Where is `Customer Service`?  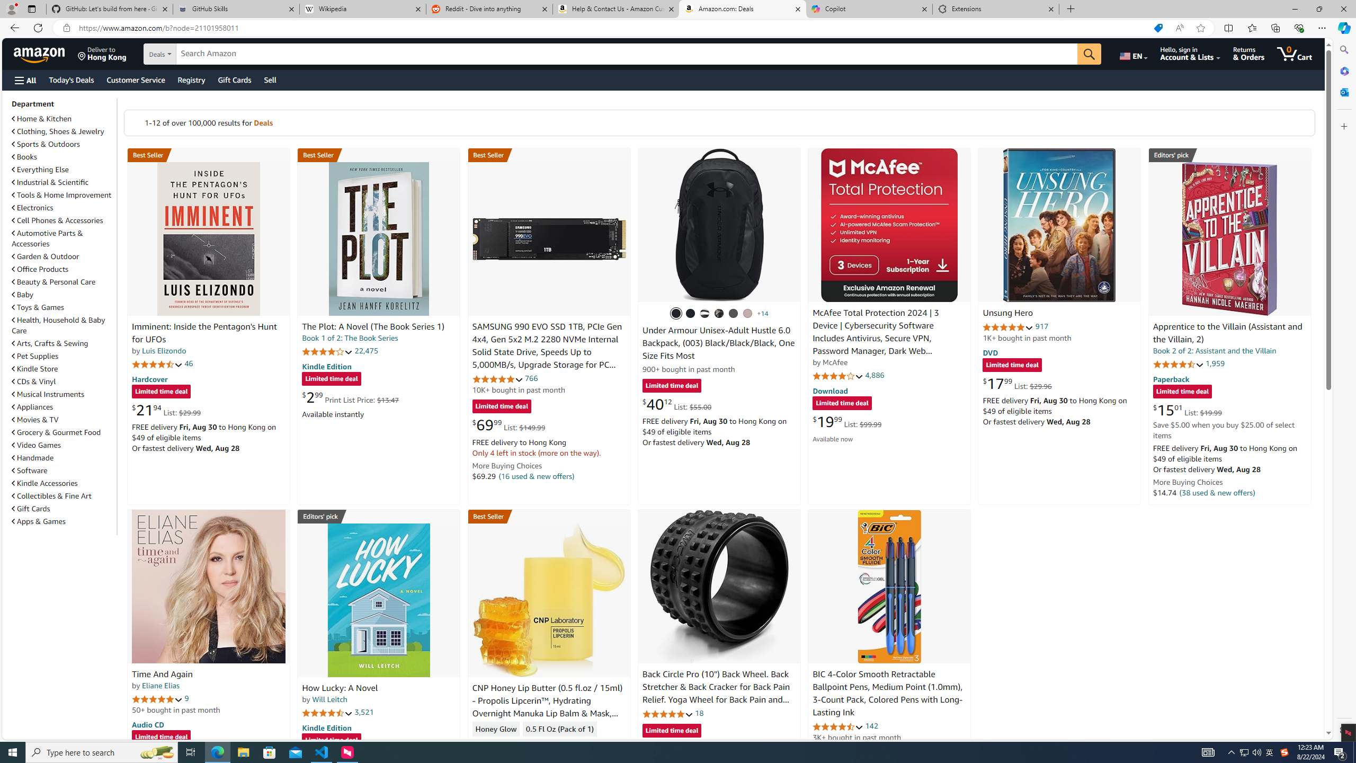 Customer Service is located at coordinates (136, 79).